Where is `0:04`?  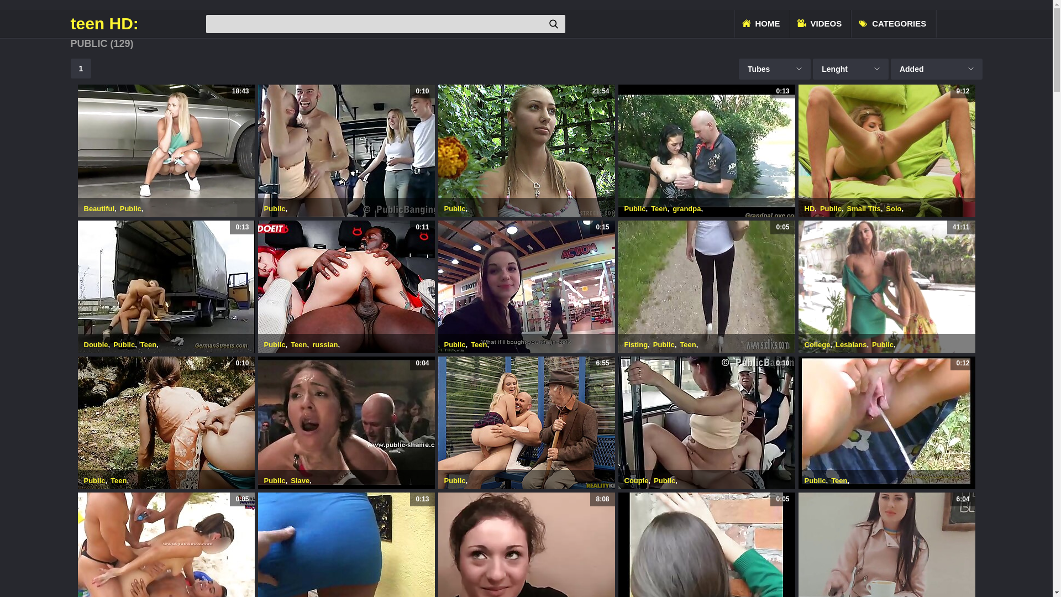 0:04 is located at coordinates (346, 423).